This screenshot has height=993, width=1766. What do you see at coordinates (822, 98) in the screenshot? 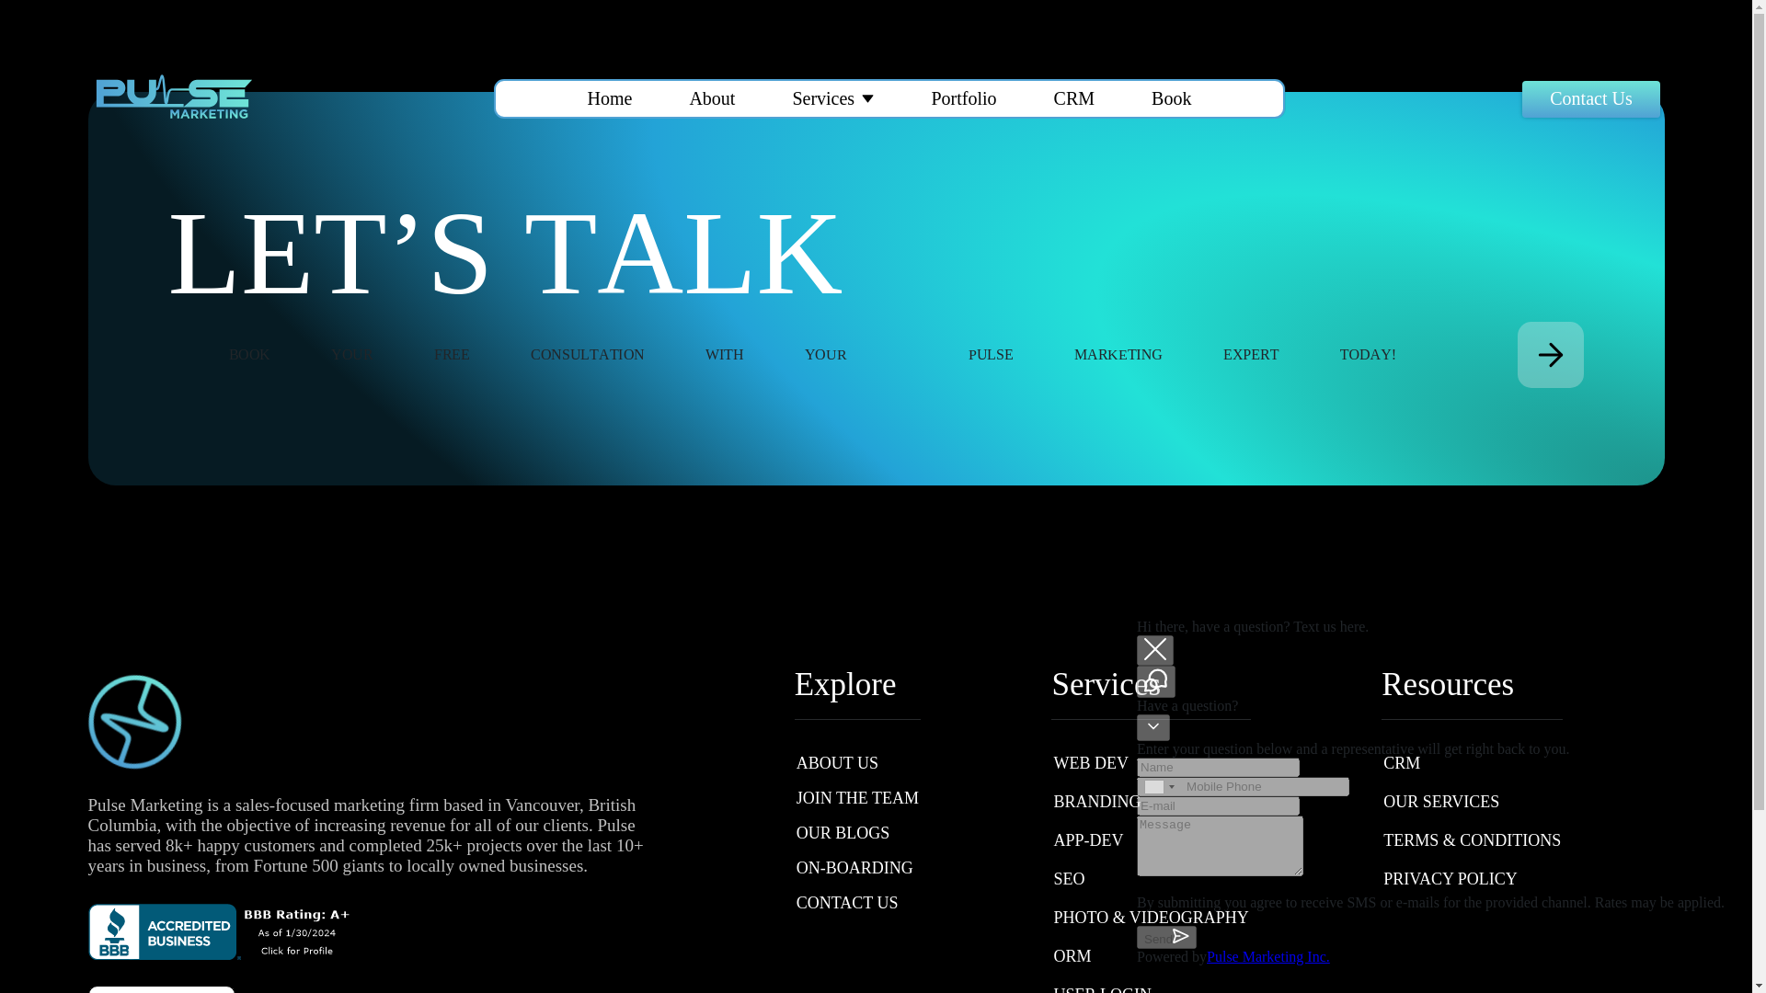
I see `Services` at bounding box center [822, 98].